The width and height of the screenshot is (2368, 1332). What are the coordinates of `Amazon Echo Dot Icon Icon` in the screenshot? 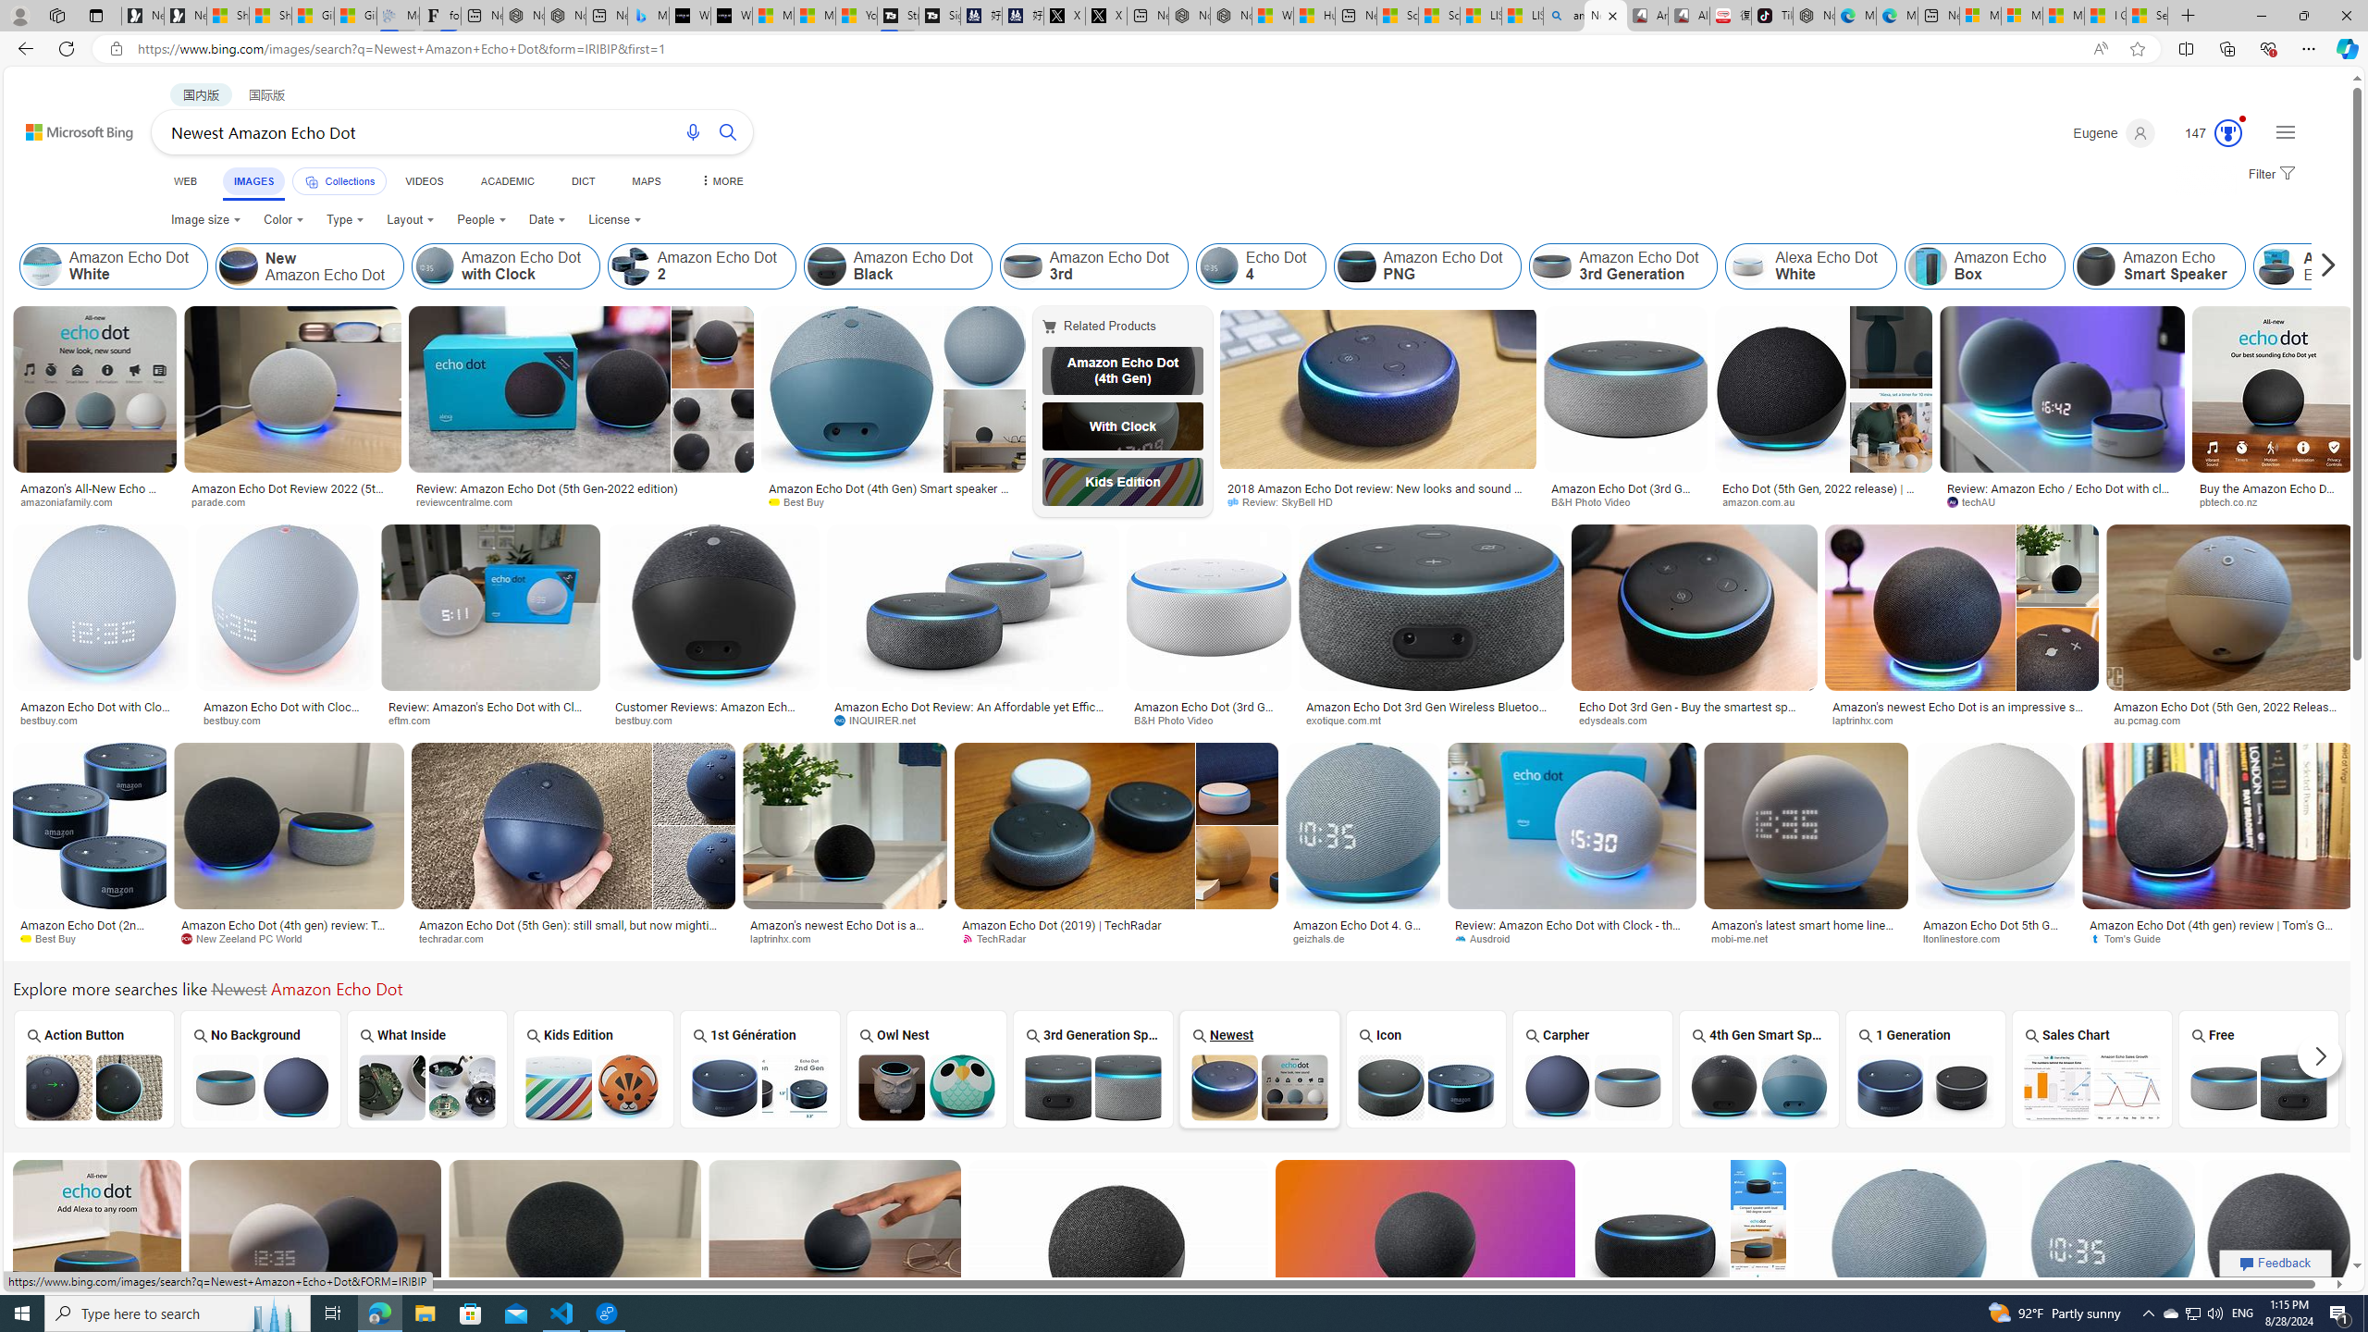 It's located at (1426, 1068).